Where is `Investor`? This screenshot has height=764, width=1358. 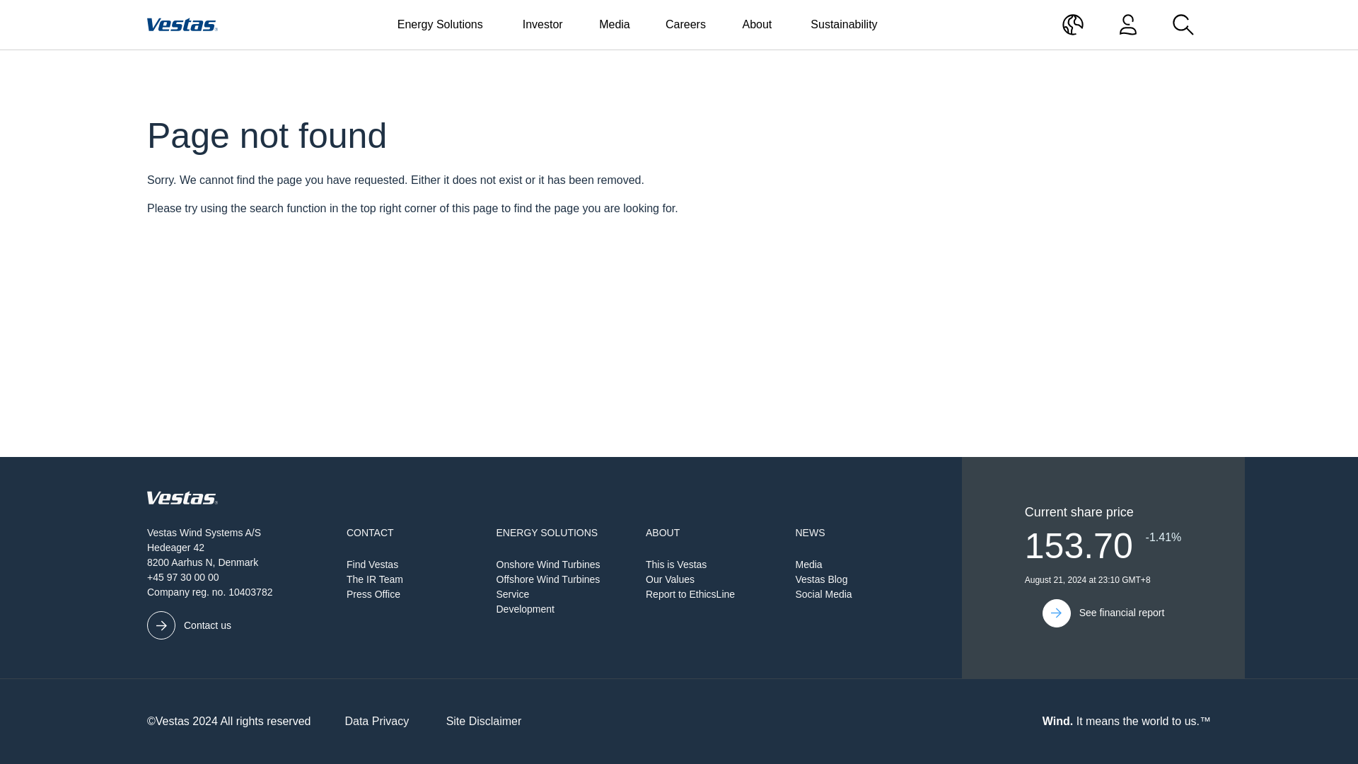 Investor is located at coordinates (542, 25).